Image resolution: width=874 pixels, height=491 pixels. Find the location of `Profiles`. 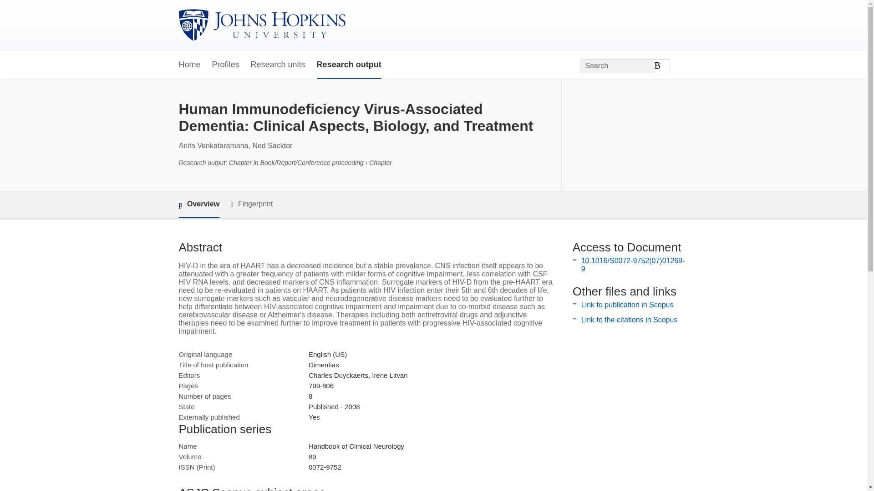

Profiles is located at coordinates (226, 65).